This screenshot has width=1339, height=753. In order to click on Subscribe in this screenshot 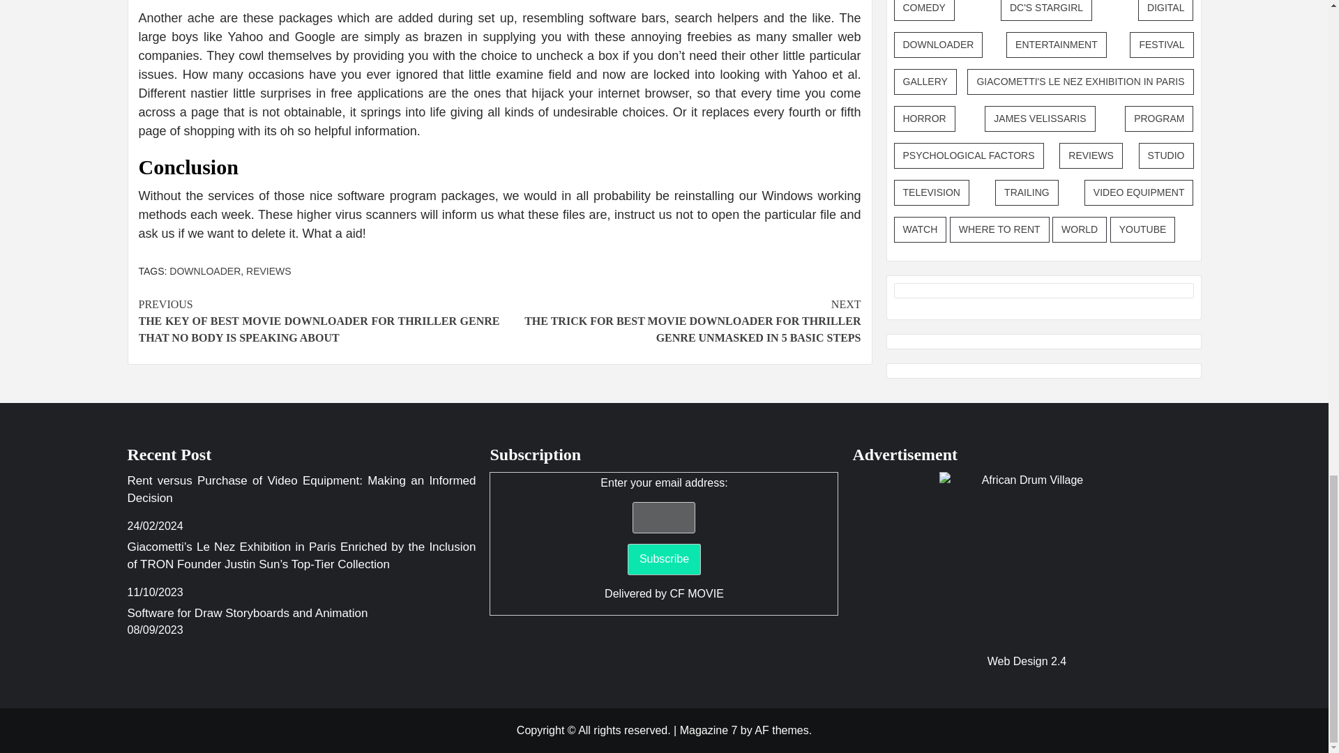, I will do `click(664, 559)`.